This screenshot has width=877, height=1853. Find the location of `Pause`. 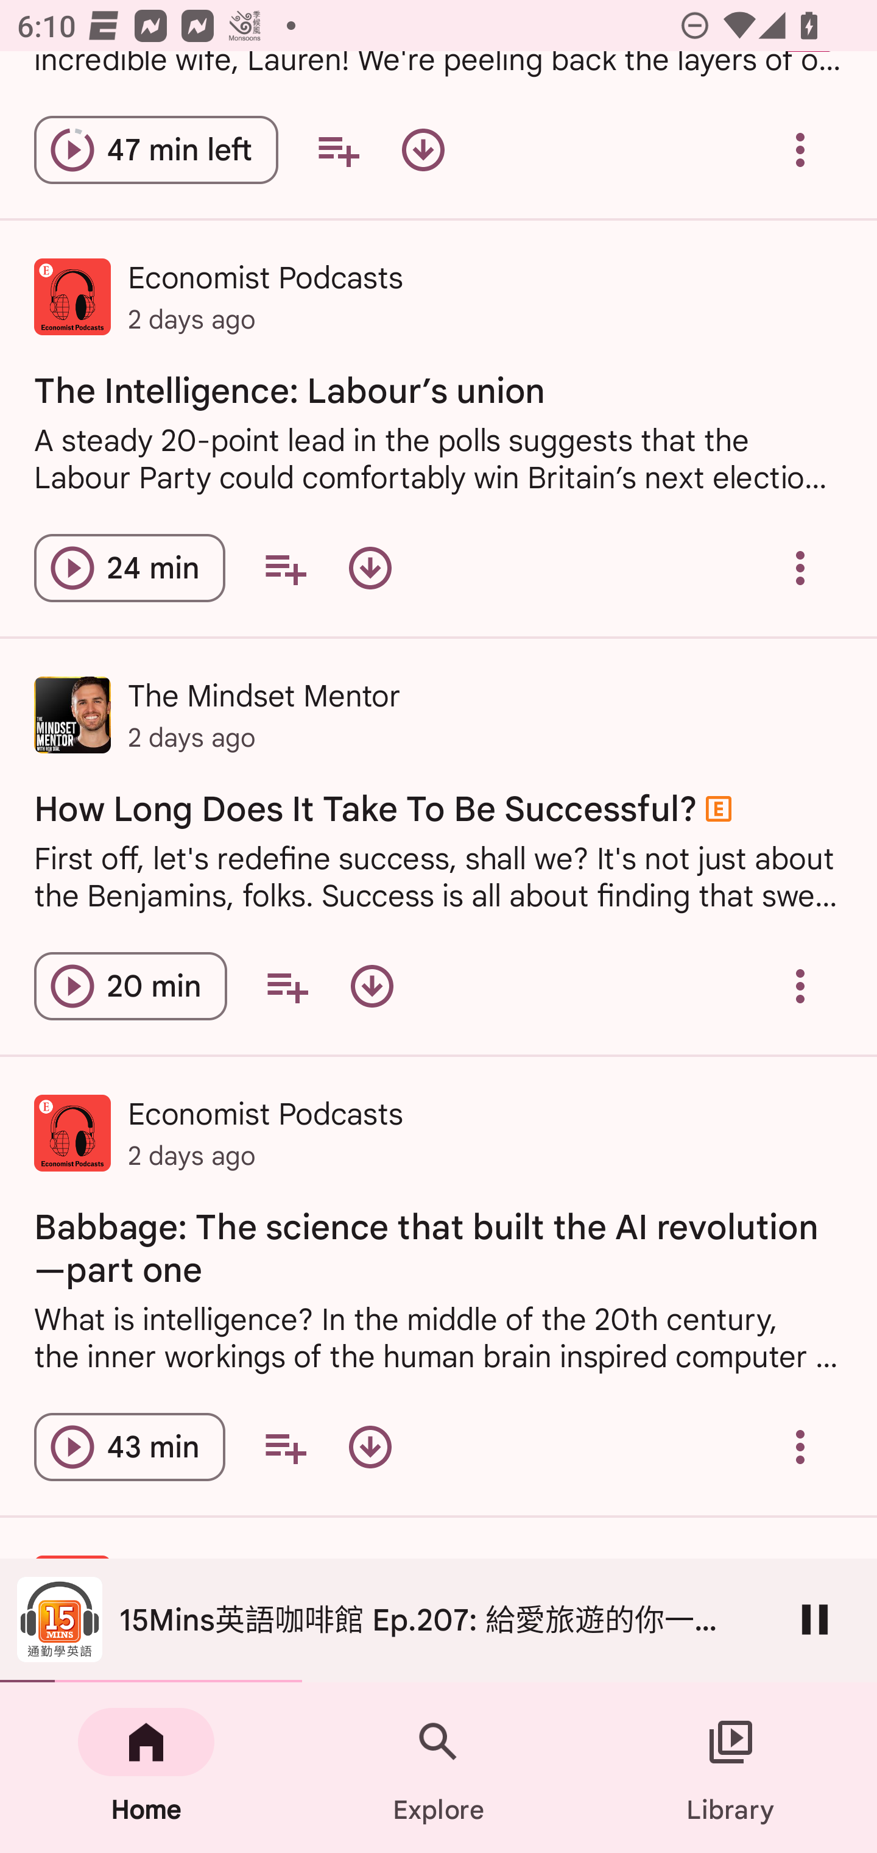

Pause is located at coordinates (815, 1619).